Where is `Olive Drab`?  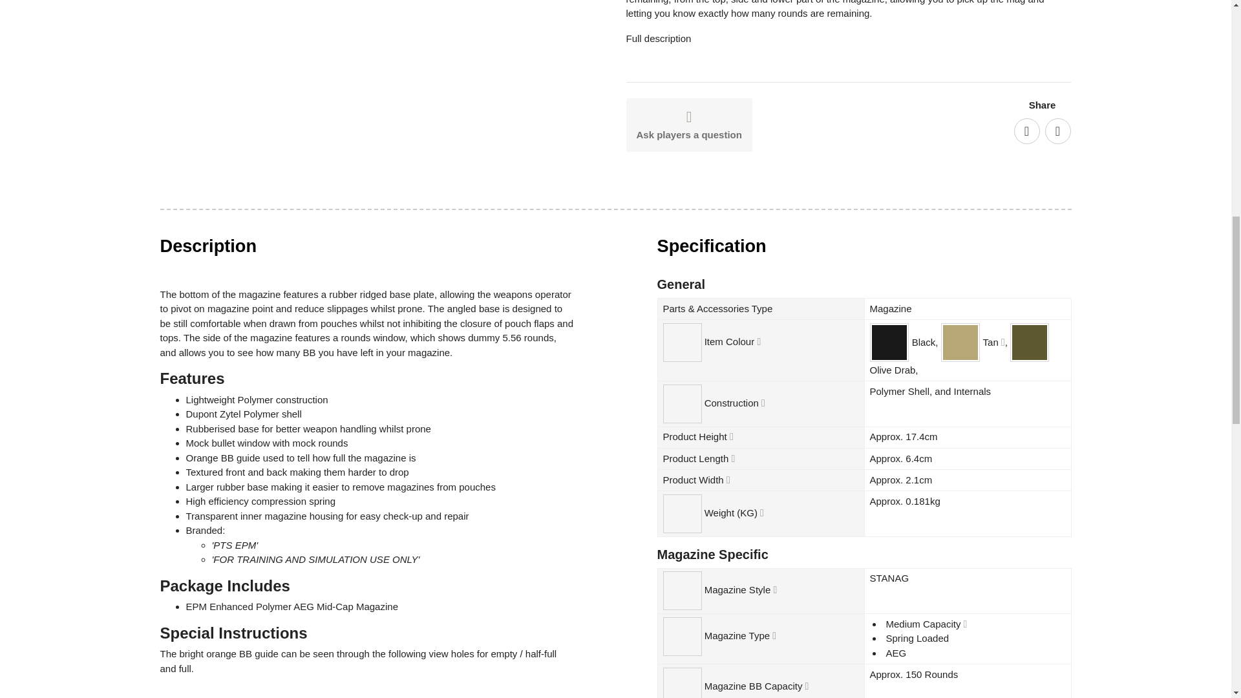
Olive Drab is located at coordinates (1030, 343).